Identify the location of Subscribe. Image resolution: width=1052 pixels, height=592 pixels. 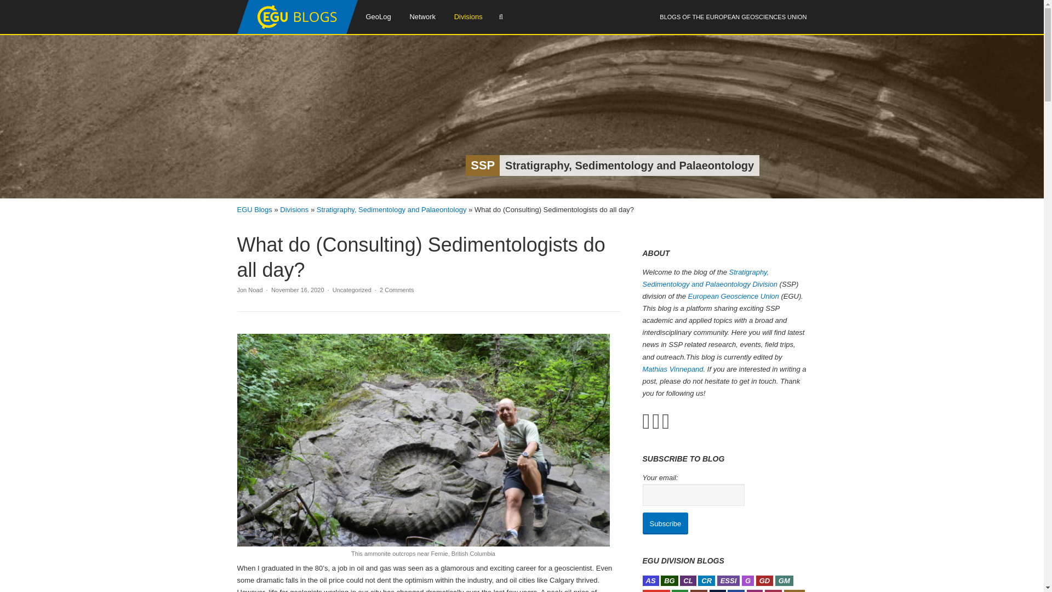
(665, 523).